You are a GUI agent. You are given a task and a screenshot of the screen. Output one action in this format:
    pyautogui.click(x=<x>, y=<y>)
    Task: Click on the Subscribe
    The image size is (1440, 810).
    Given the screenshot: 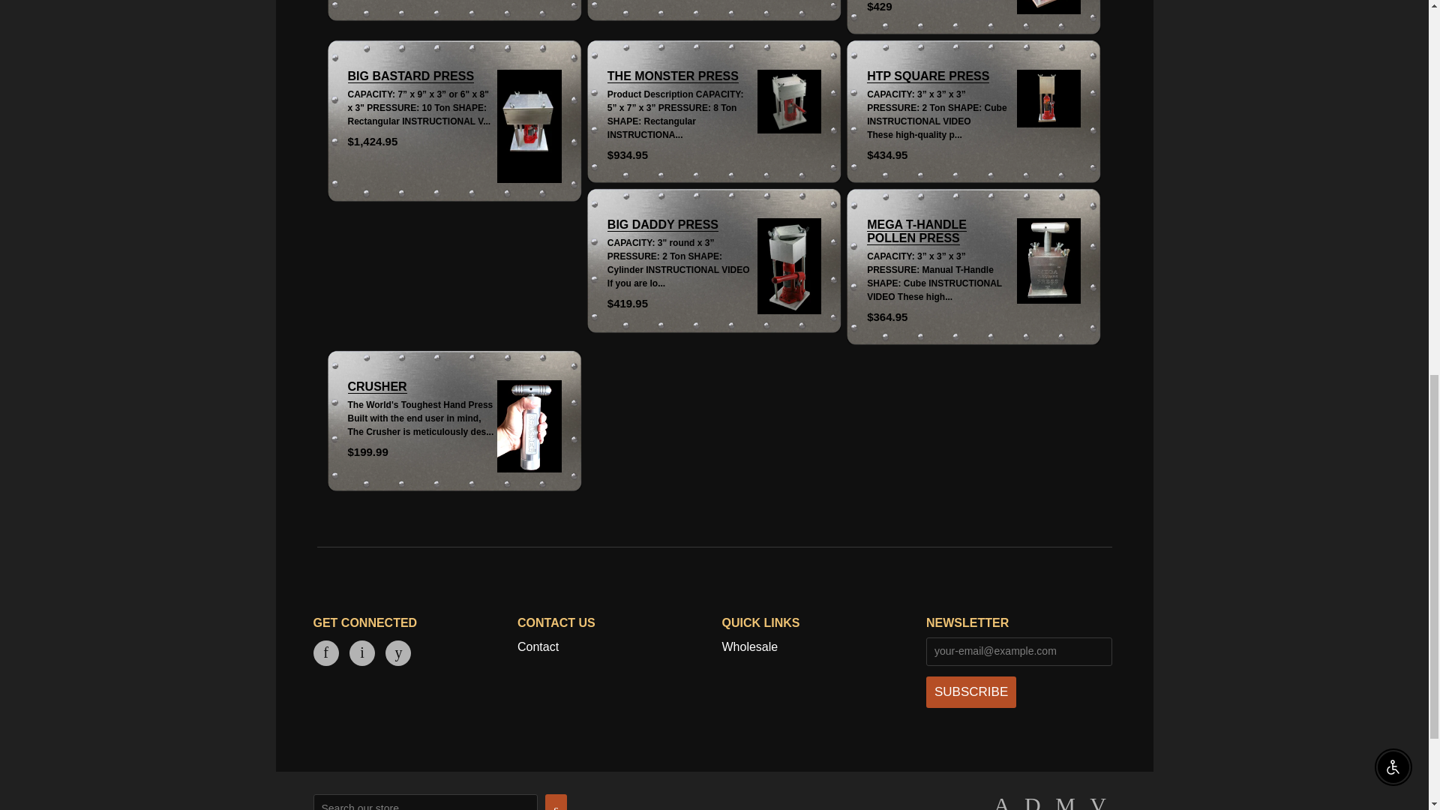 What is the action you would take?
    pyautogui.click(x=970, y=691)
    